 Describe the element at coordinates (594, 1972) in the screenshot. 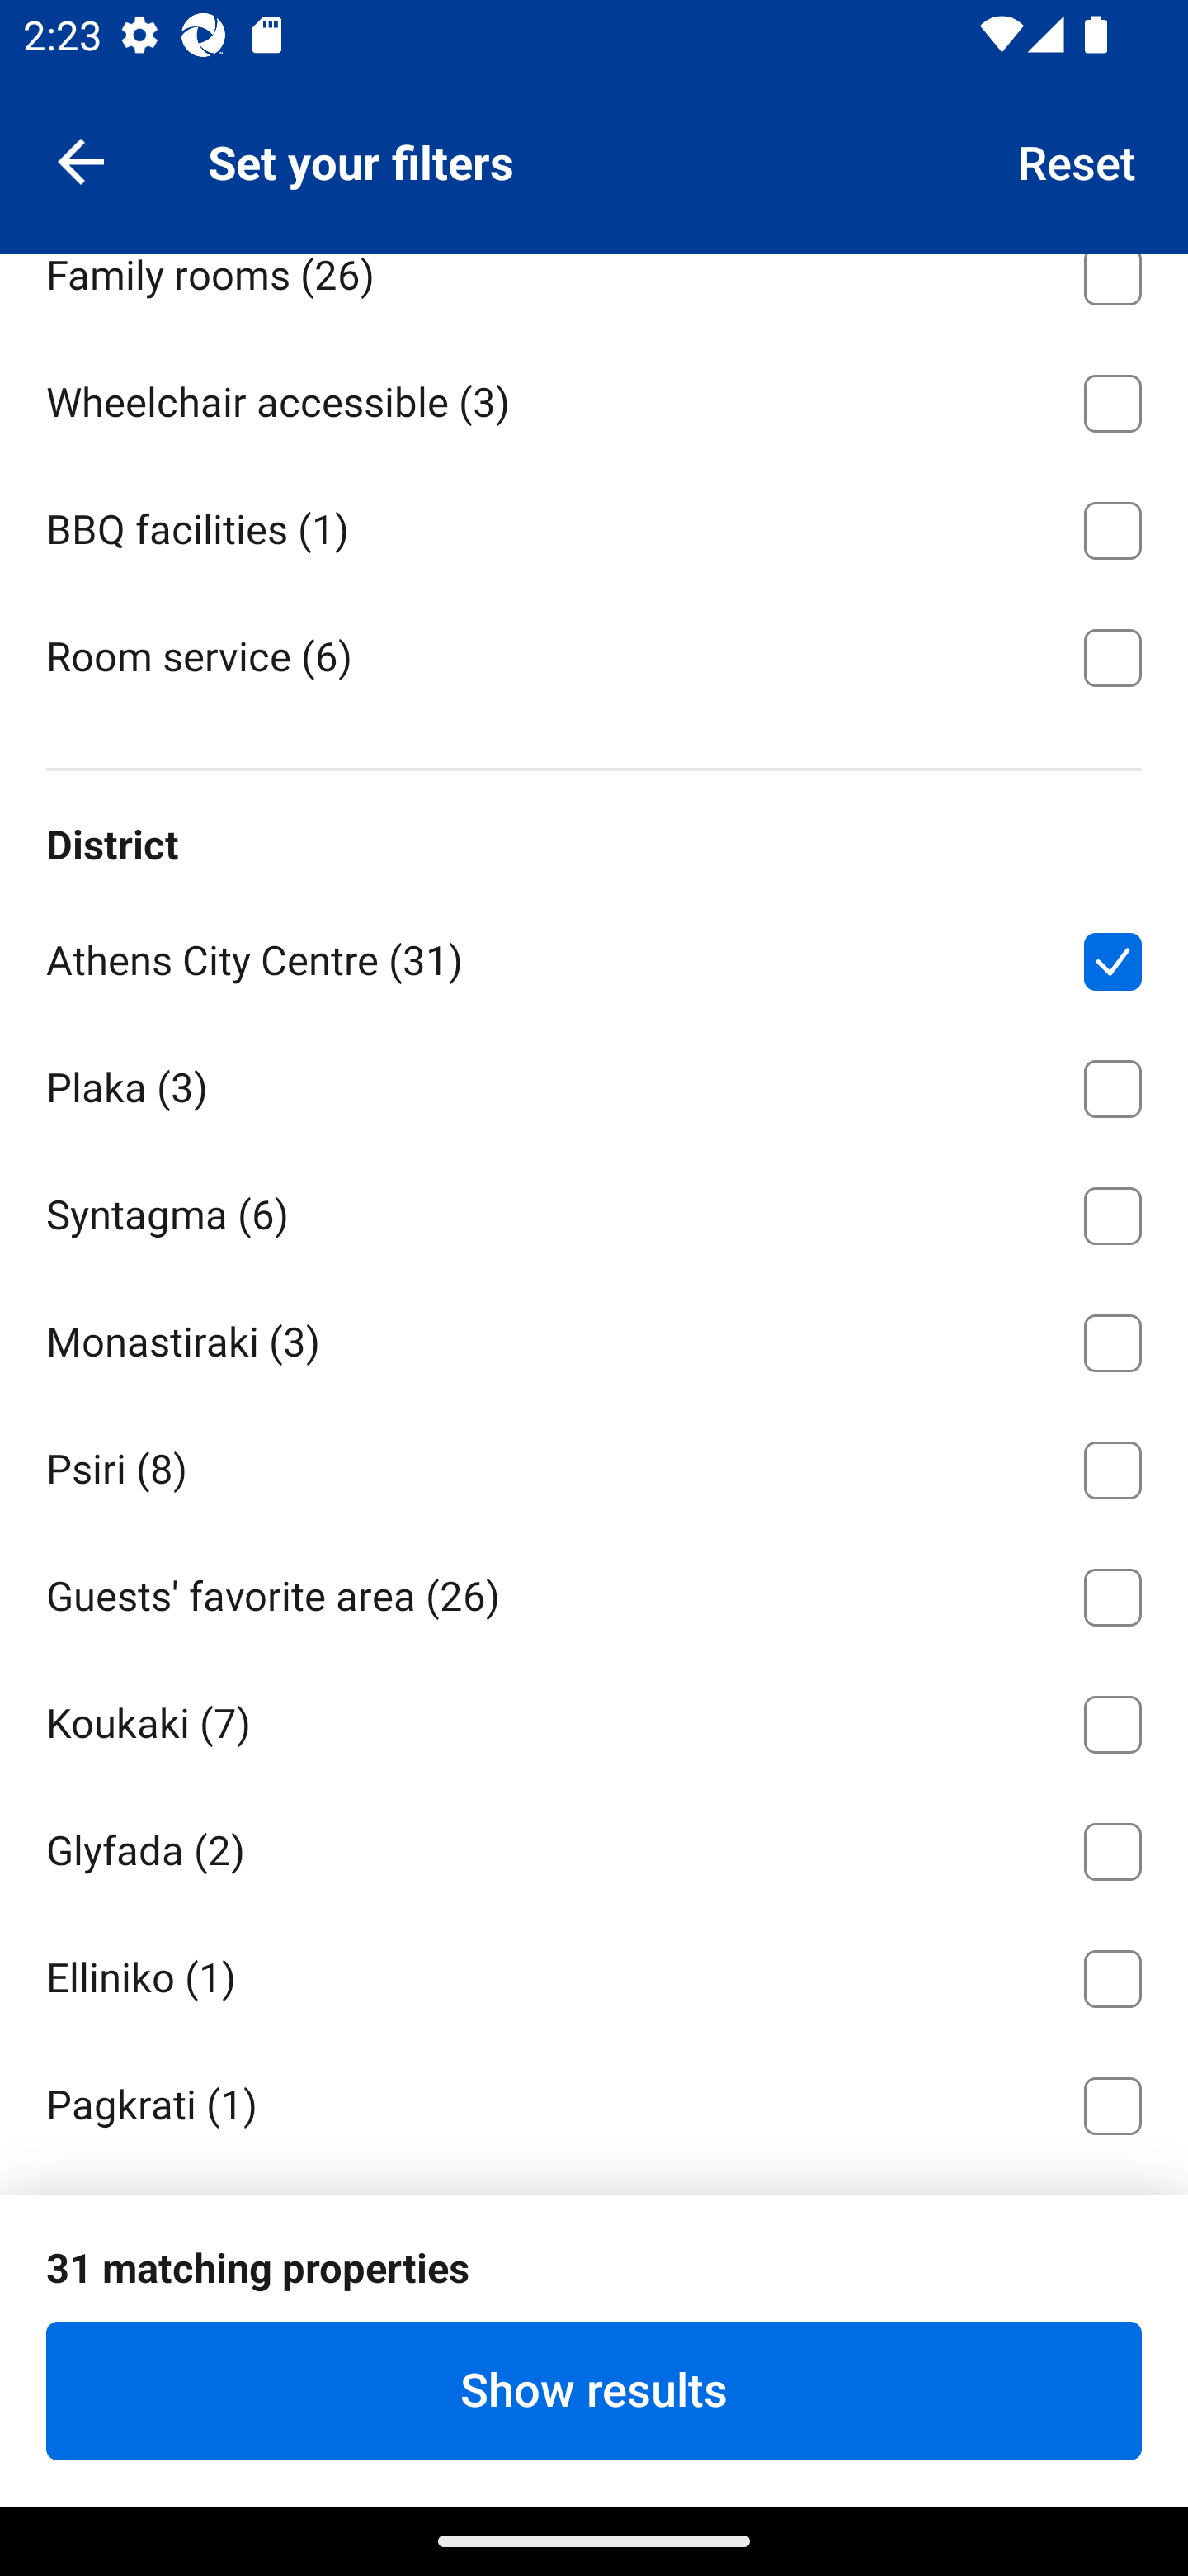

I see `Elliniko ⁦(1)` at that location.